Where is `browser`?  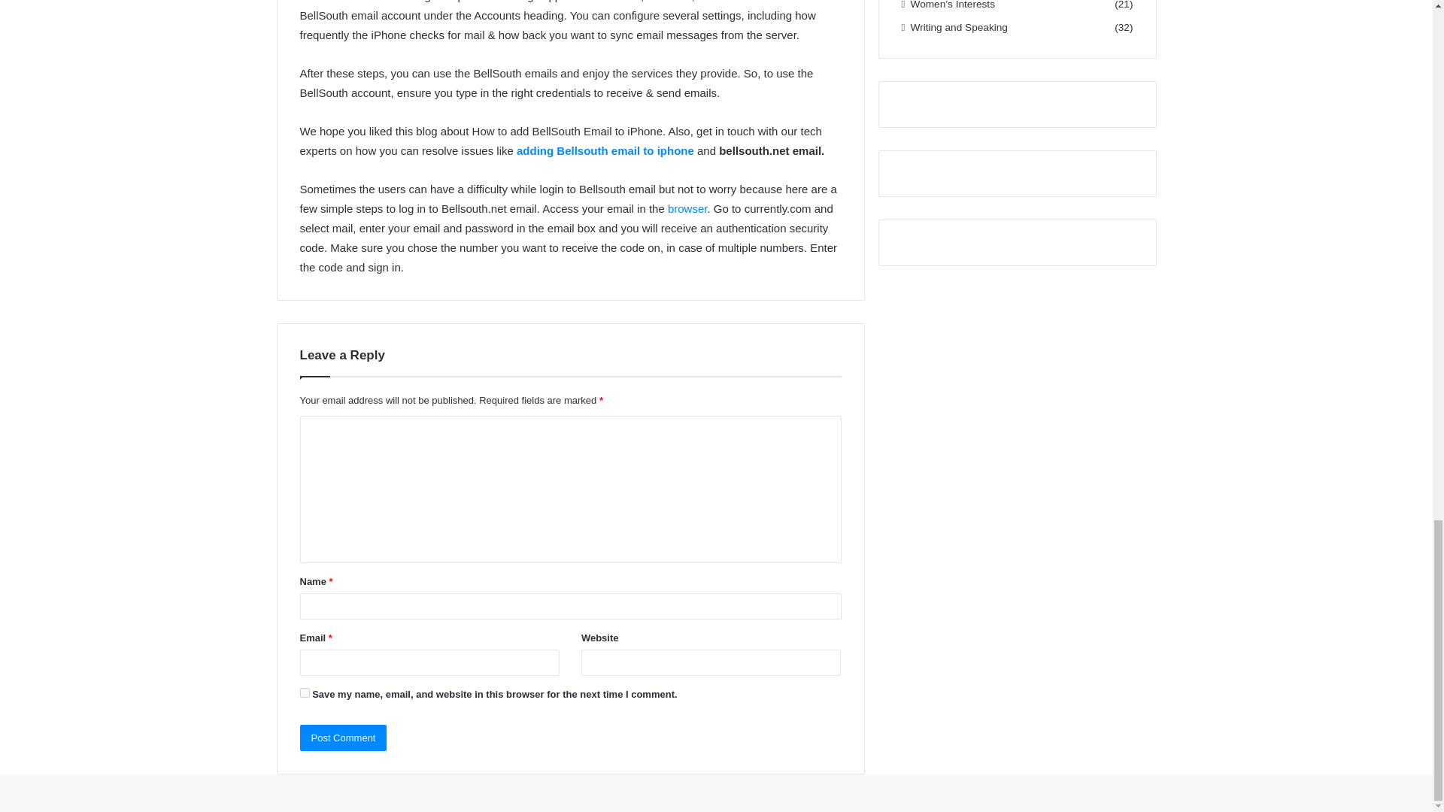
browser is located at coordinates (687, 208).